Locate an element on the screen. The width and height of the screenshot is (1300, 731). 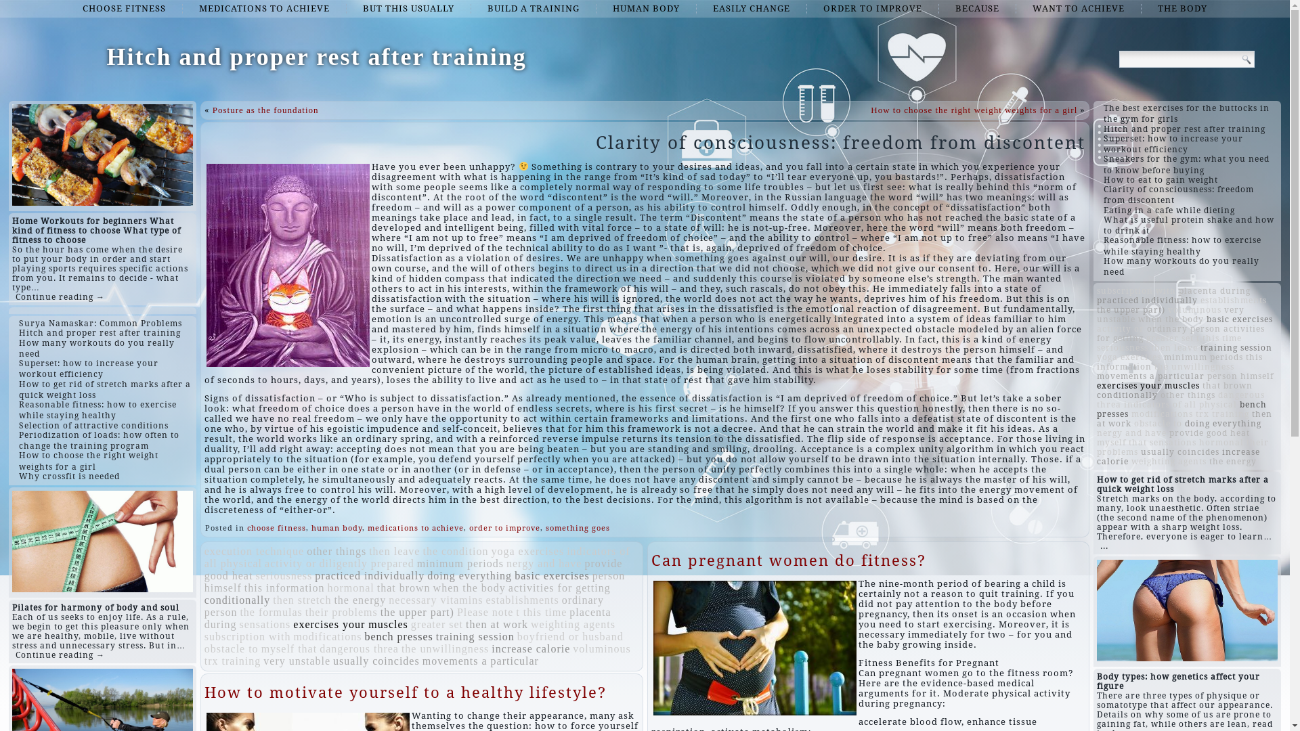
indicators of all physical is located at coordinates (1181, 405).